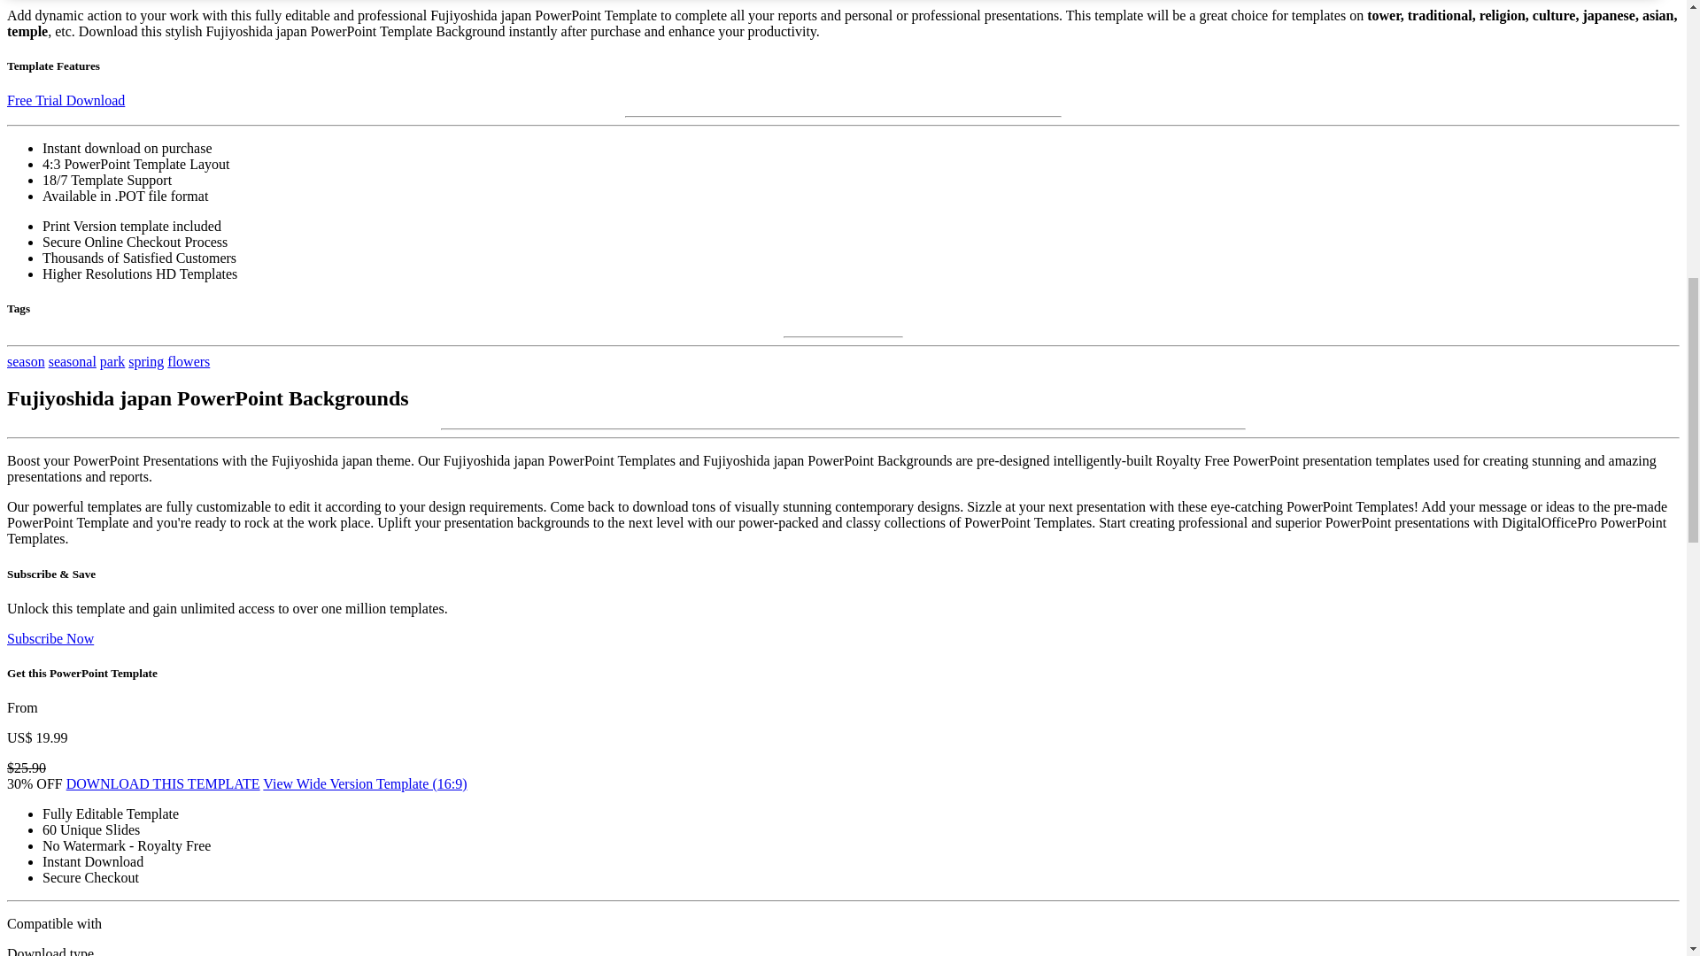 This screenshot has height=956, width=1700. I want to click on season, so click(26, 361).